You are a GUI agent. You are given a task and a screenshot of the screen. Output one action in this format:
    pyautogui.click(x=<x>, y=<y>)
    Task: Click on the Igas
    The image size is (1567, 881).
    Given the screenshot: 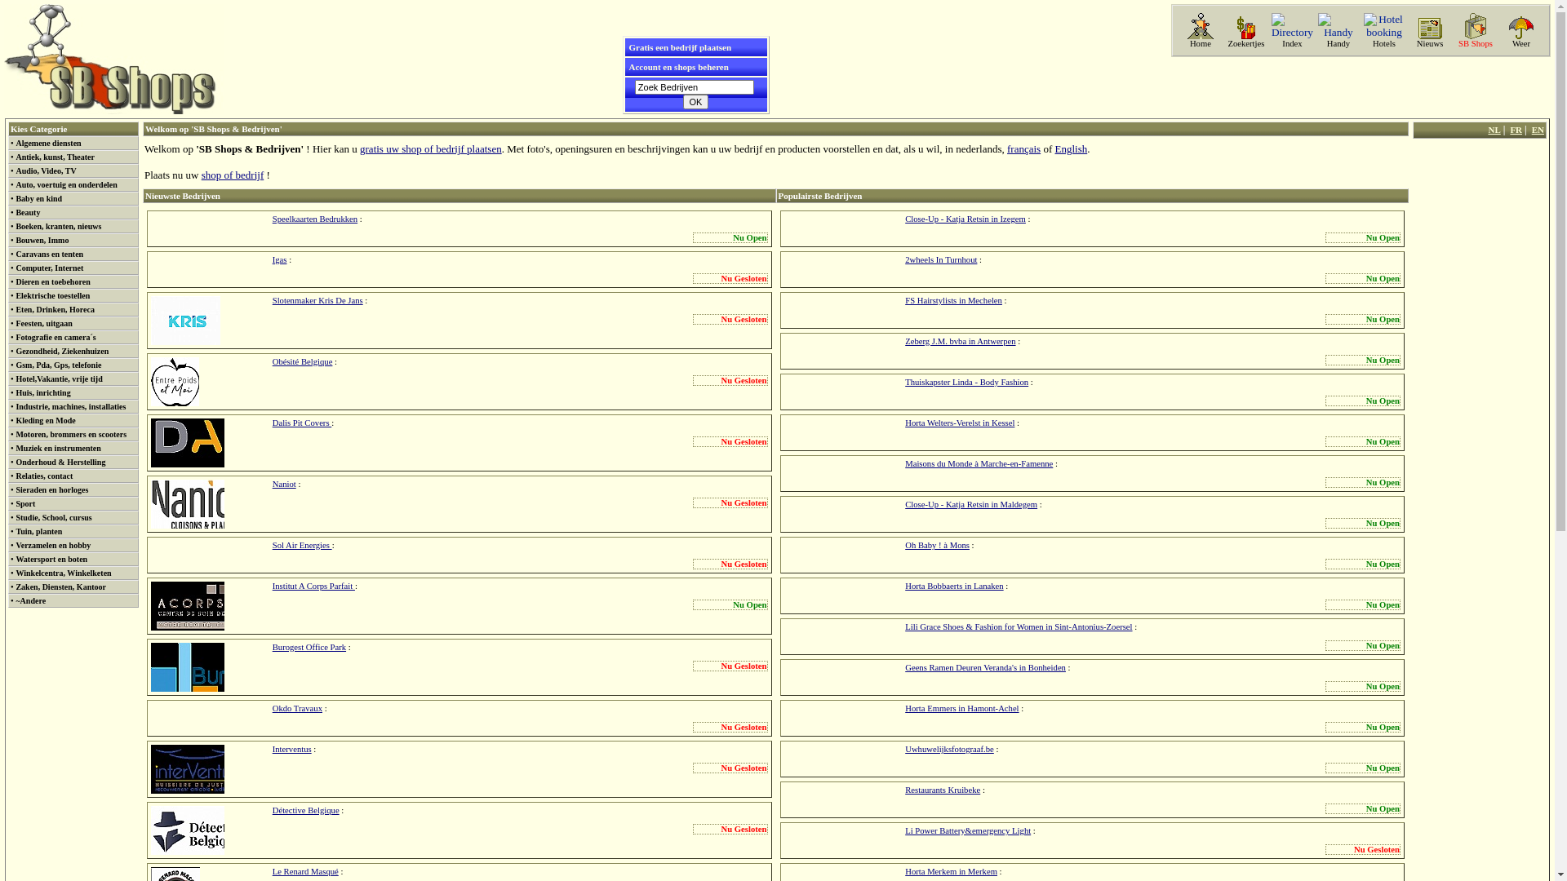 What is the action you would take?
    pyautogui.click(x=280, y=259)
    